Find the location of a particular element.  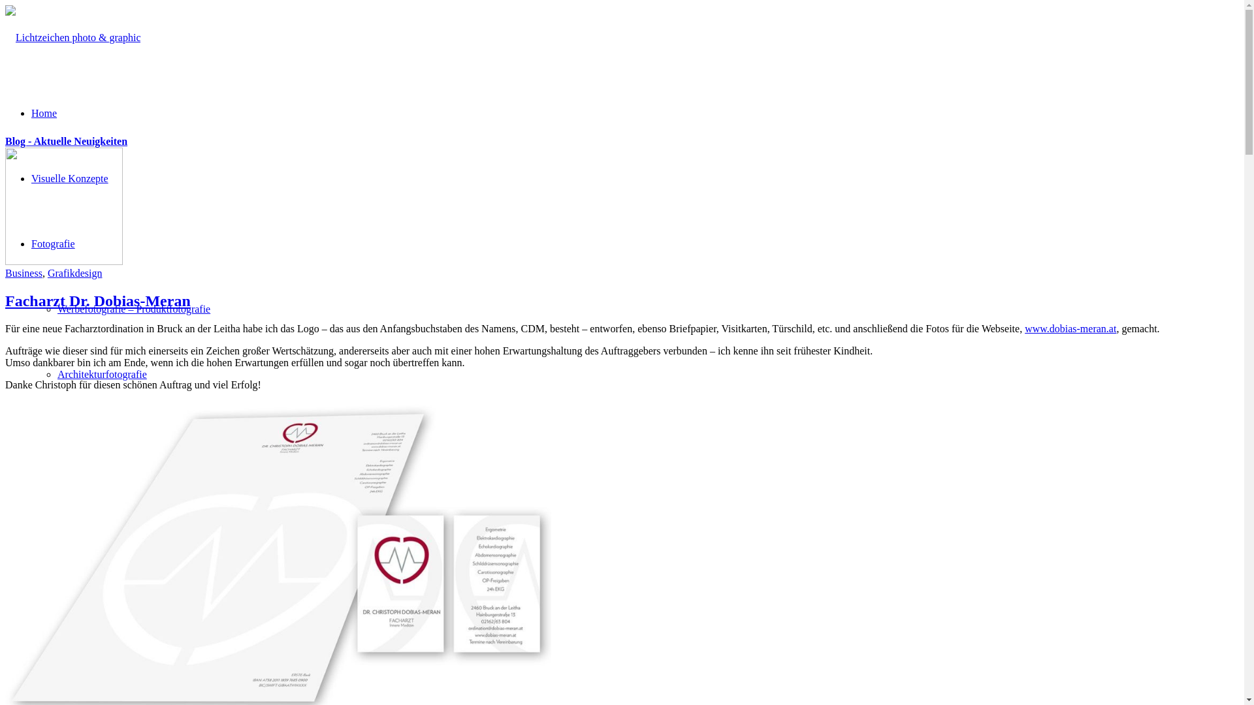

Grafikdesign is located at coordinates (75, 273).